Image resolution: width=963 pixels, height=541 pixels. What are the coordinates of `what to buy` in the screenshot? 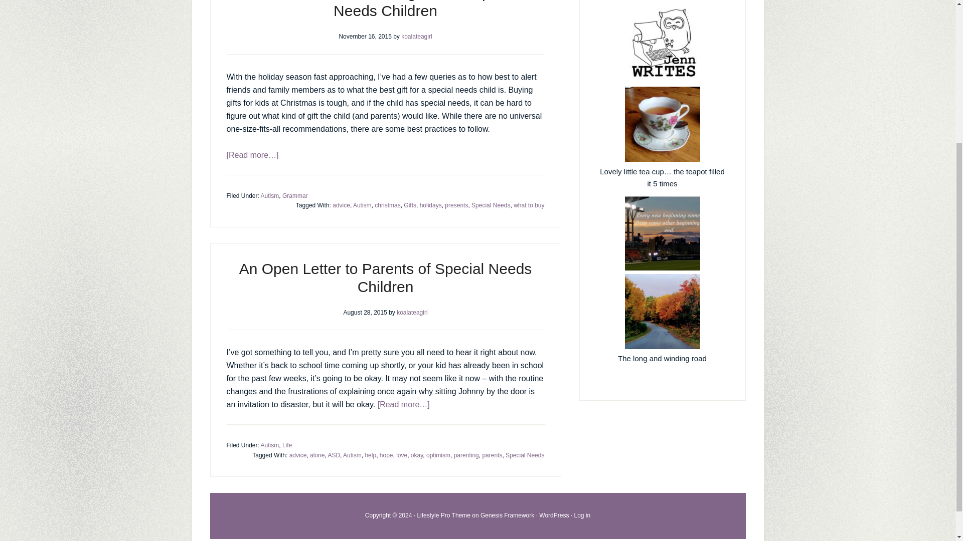 It's located at (529, 205).